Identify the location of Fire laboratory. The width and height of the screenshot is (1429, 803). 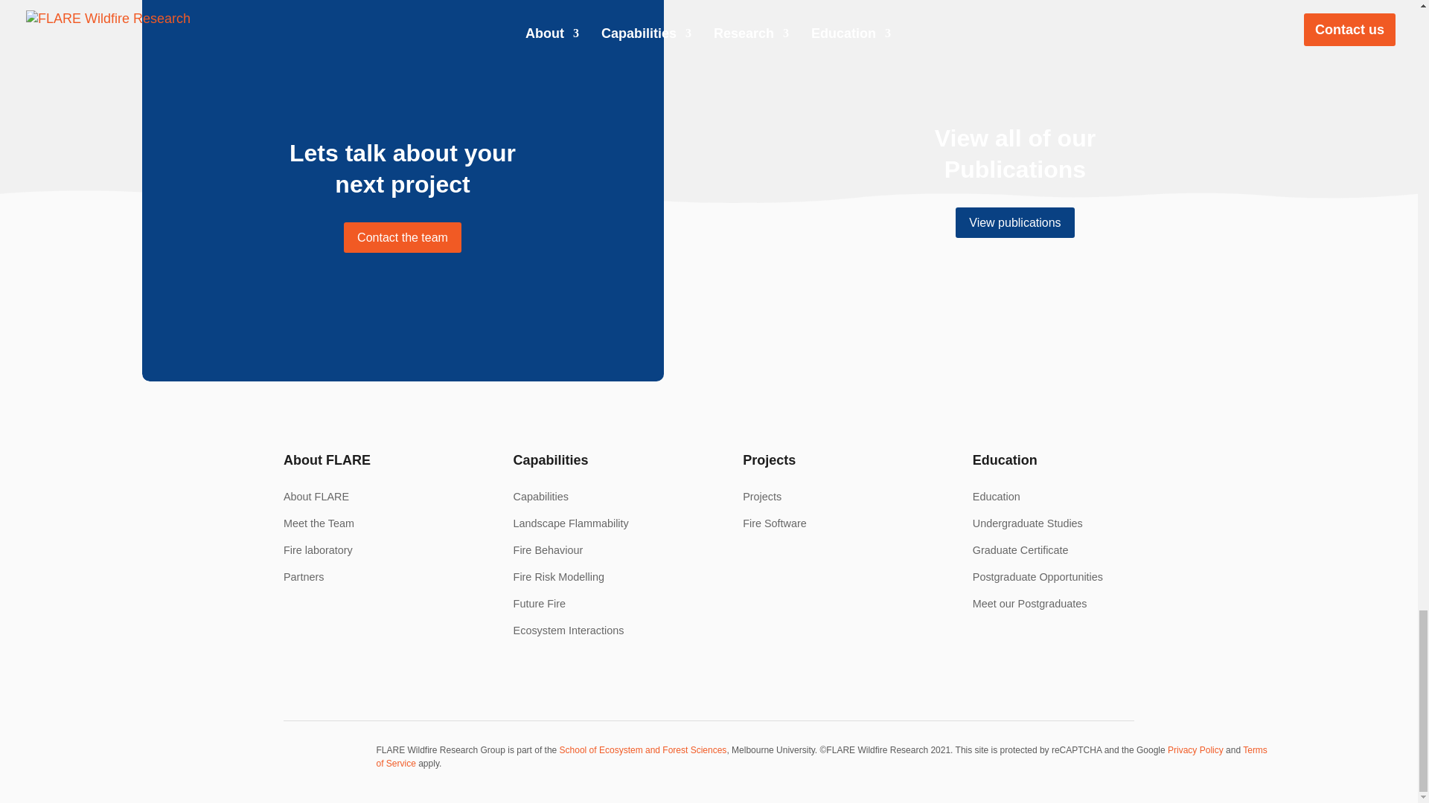
(318, 550).